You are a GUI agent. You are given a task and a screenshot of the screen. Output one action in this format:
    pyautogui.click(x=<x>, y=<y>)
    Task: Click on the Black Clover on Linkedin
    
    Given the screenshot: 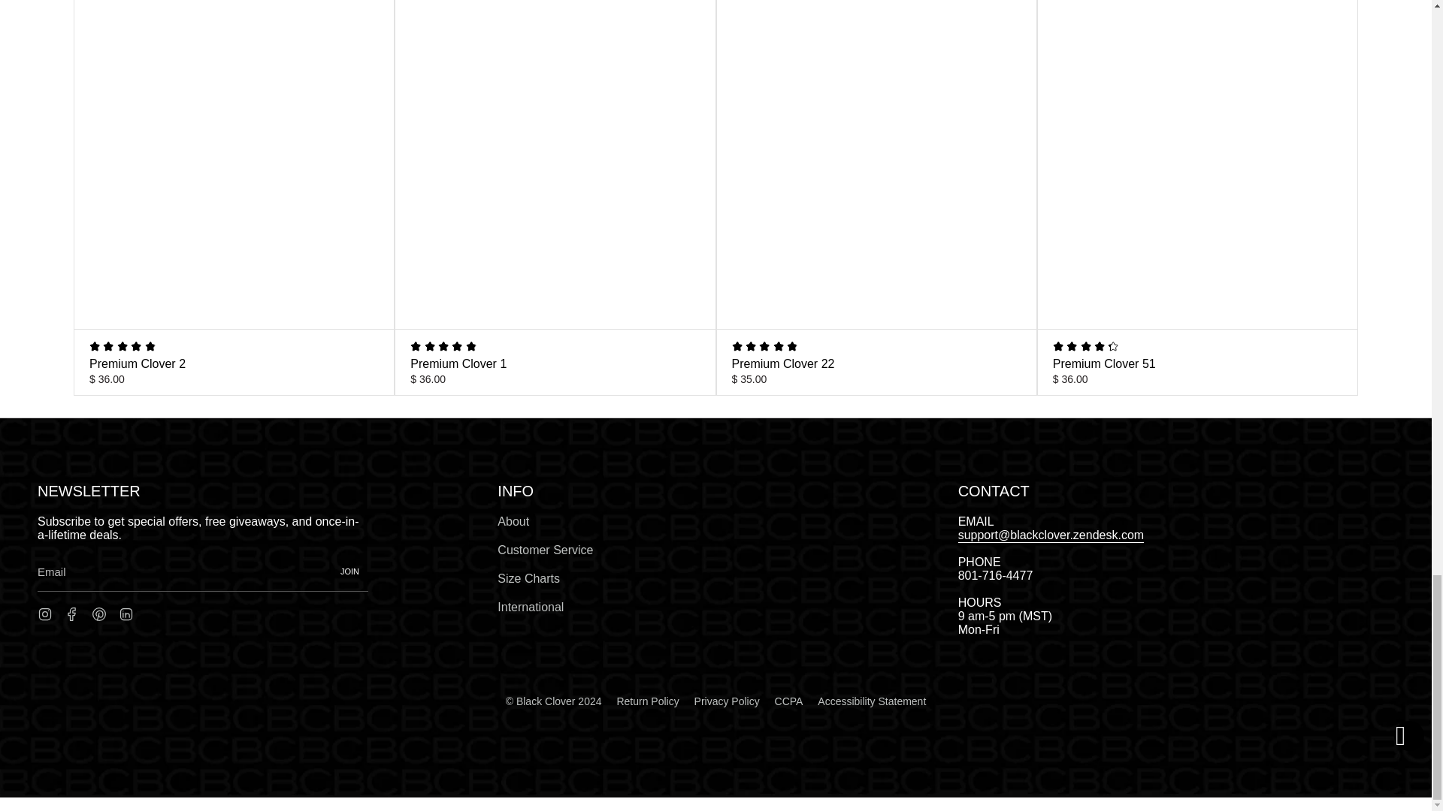 What is the action you would take?
    pyautogui.click(x=126, y=613)
    